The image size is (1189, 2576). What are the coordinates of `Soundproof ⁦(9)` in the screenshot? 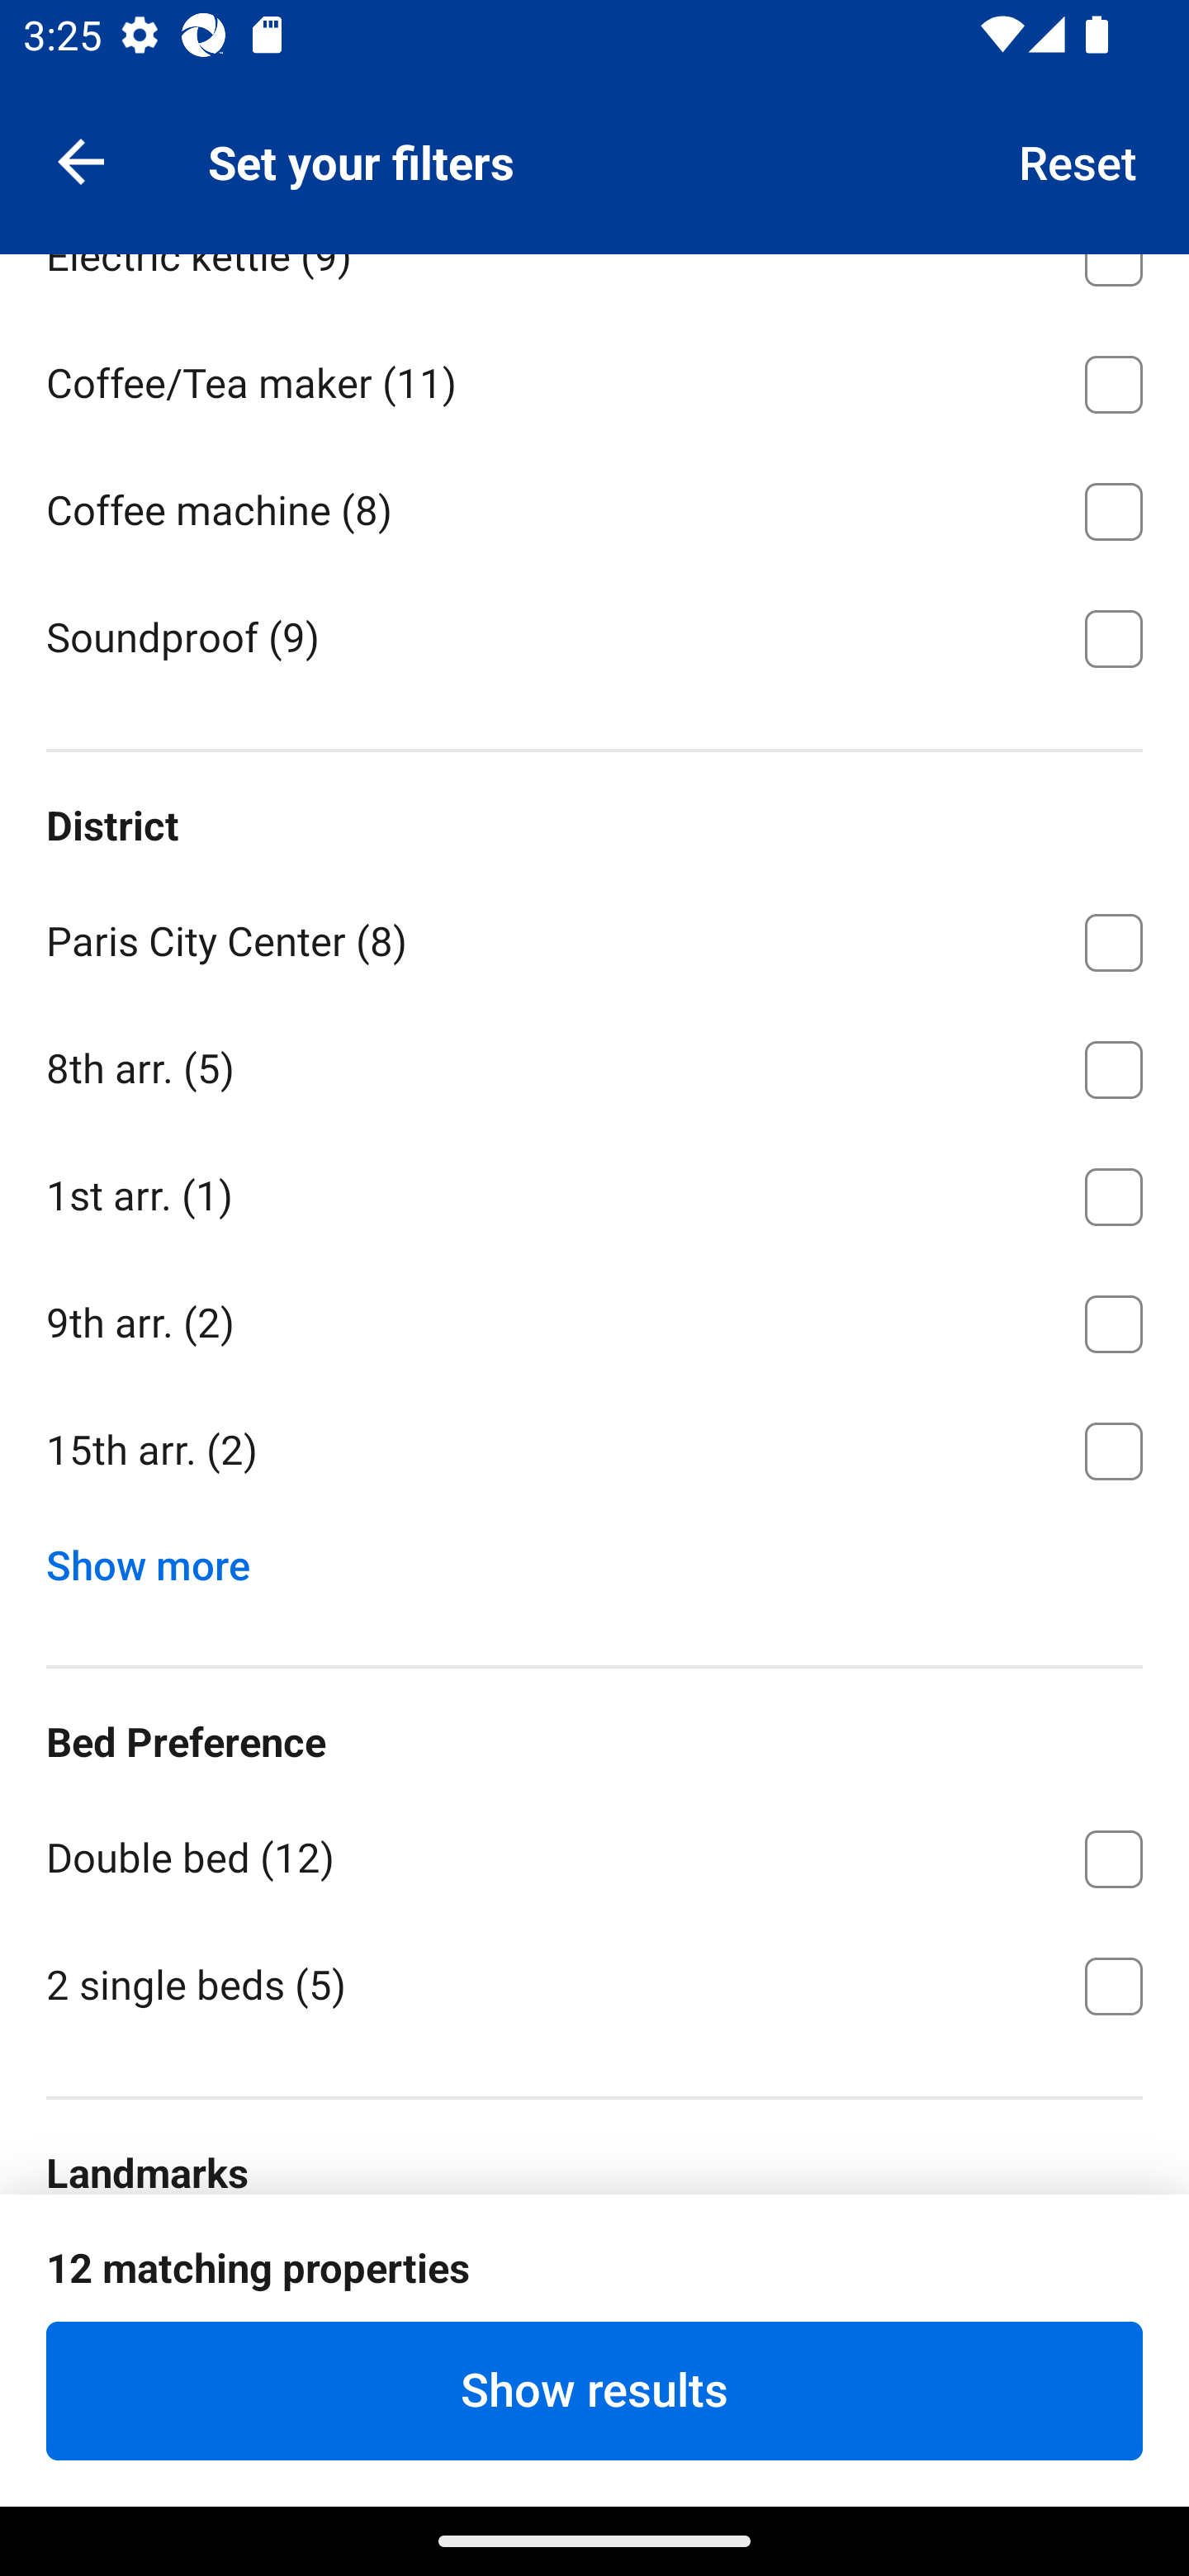 It's located at (594, 636).